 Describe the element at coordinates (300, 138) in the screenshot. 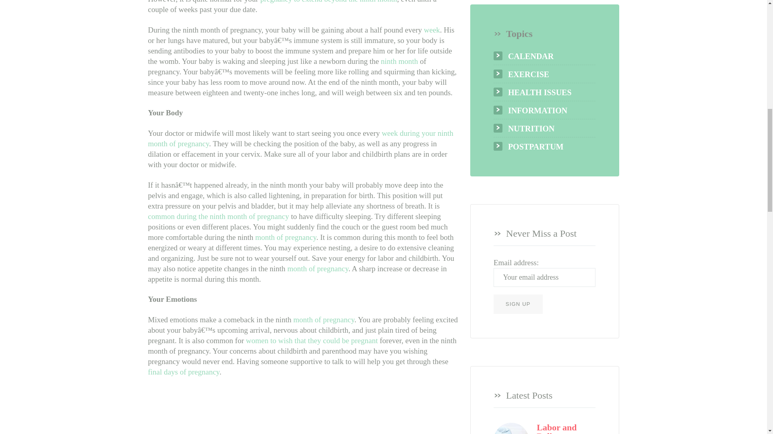

I see `week during your ninth month of pregnancy` at that location.